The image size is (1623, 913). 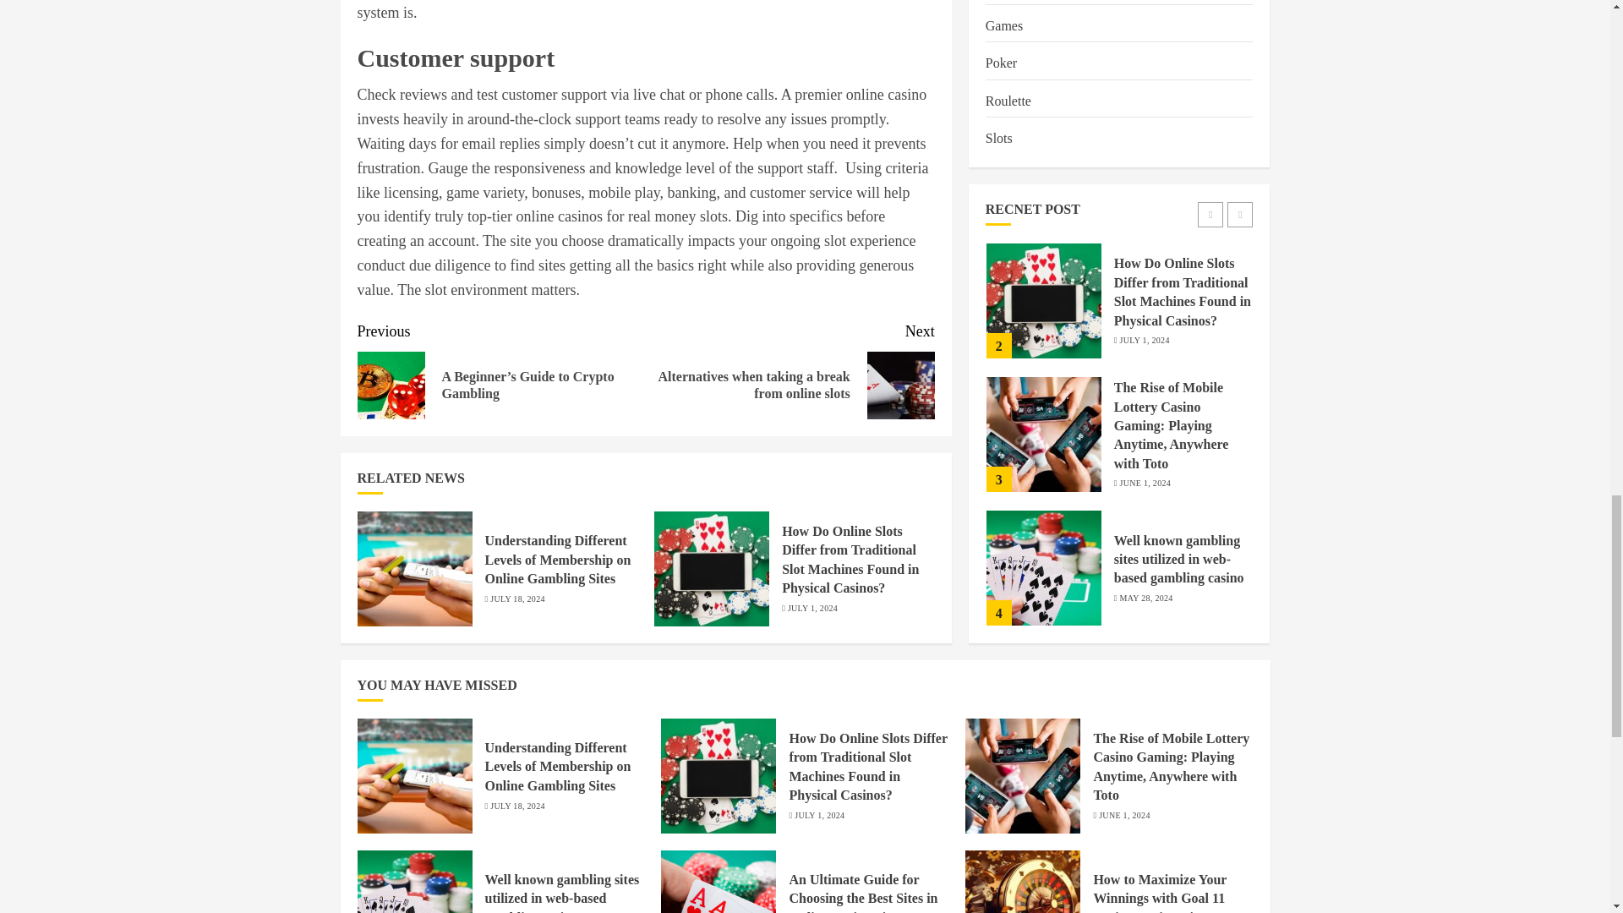 What do you see at coordinates (516, 599) in the screenshot?
I see `JULY 18, 2024` at bounding box center [516, 599].